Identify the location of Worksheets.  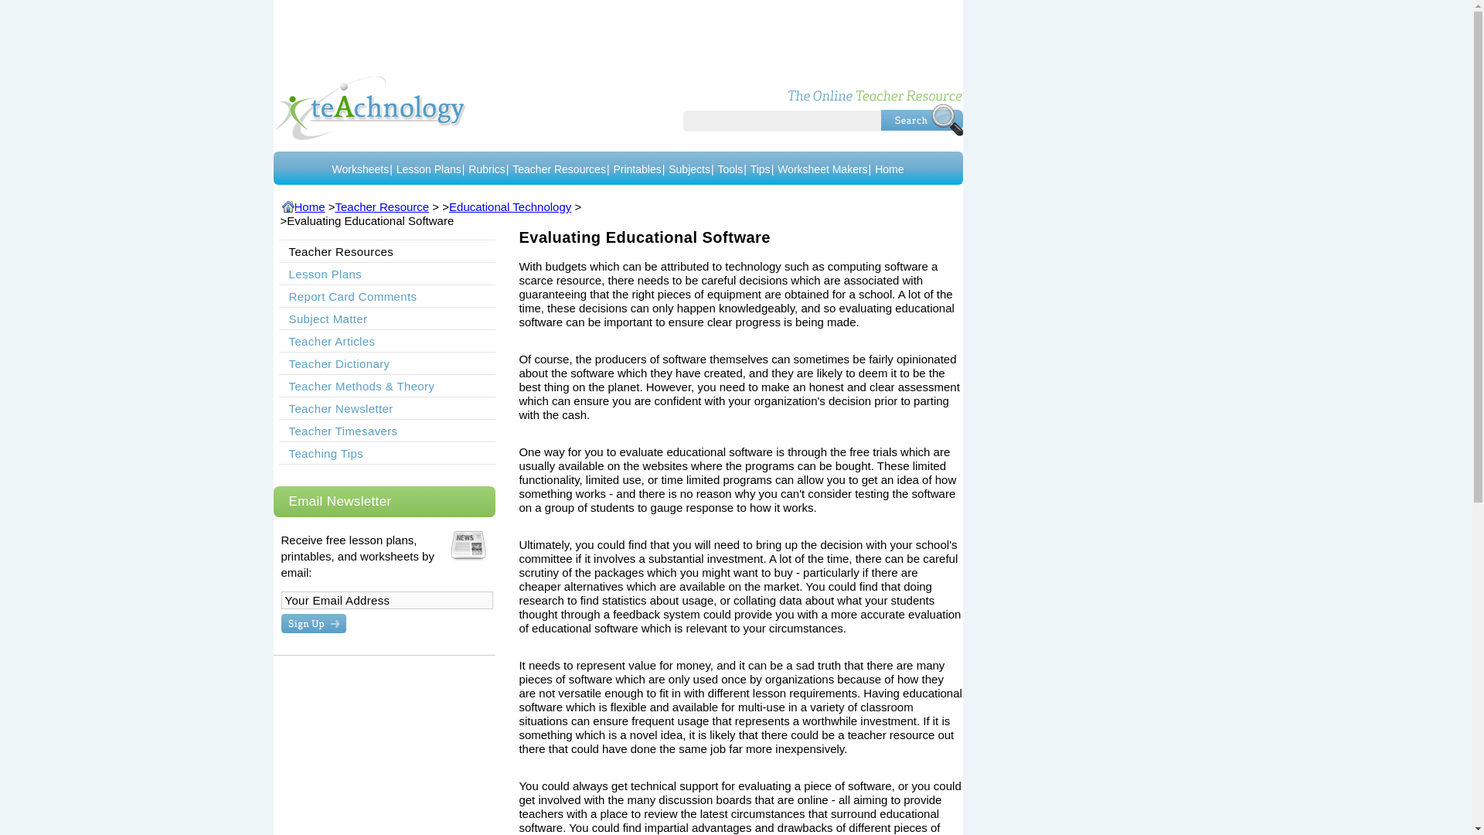
(360, 169).